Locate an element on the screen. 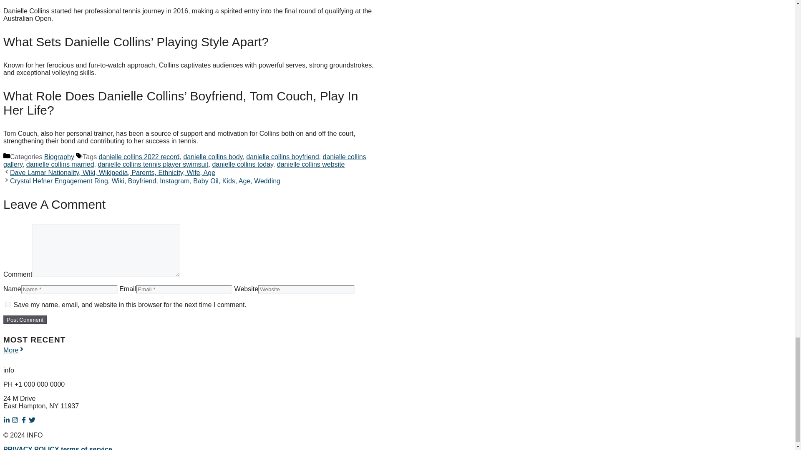 This screenshot has width=801, height=450. danielle collins 2022 record is located at coordinates (139, 157).